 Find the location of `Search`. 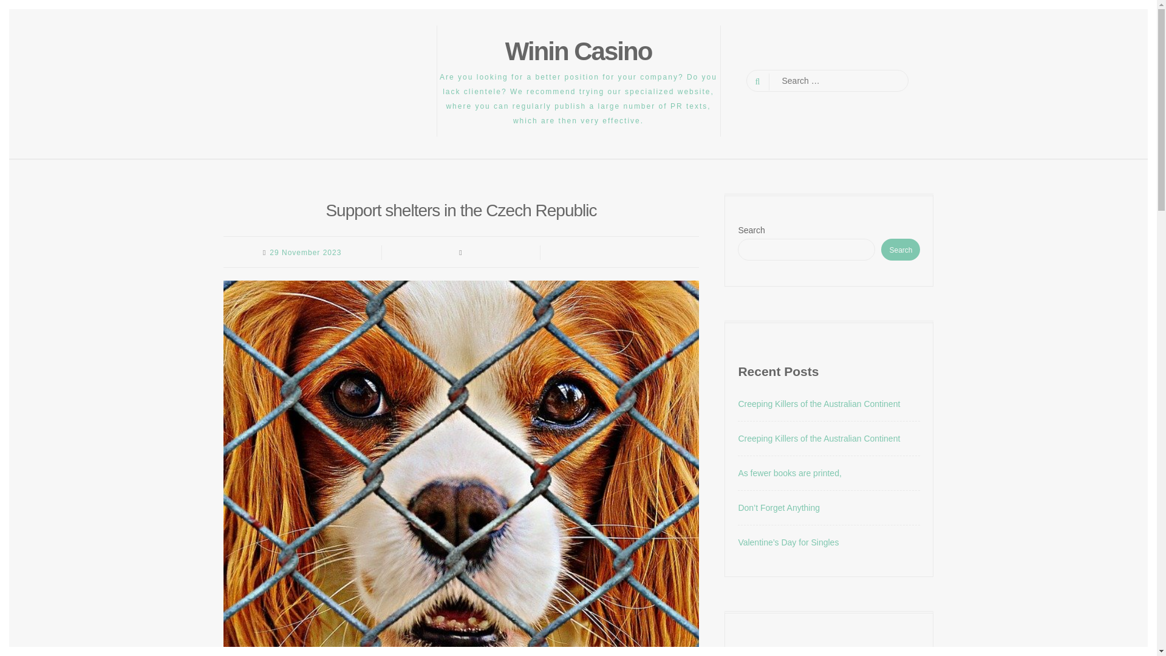

Search is located at coordinates (19, 7).